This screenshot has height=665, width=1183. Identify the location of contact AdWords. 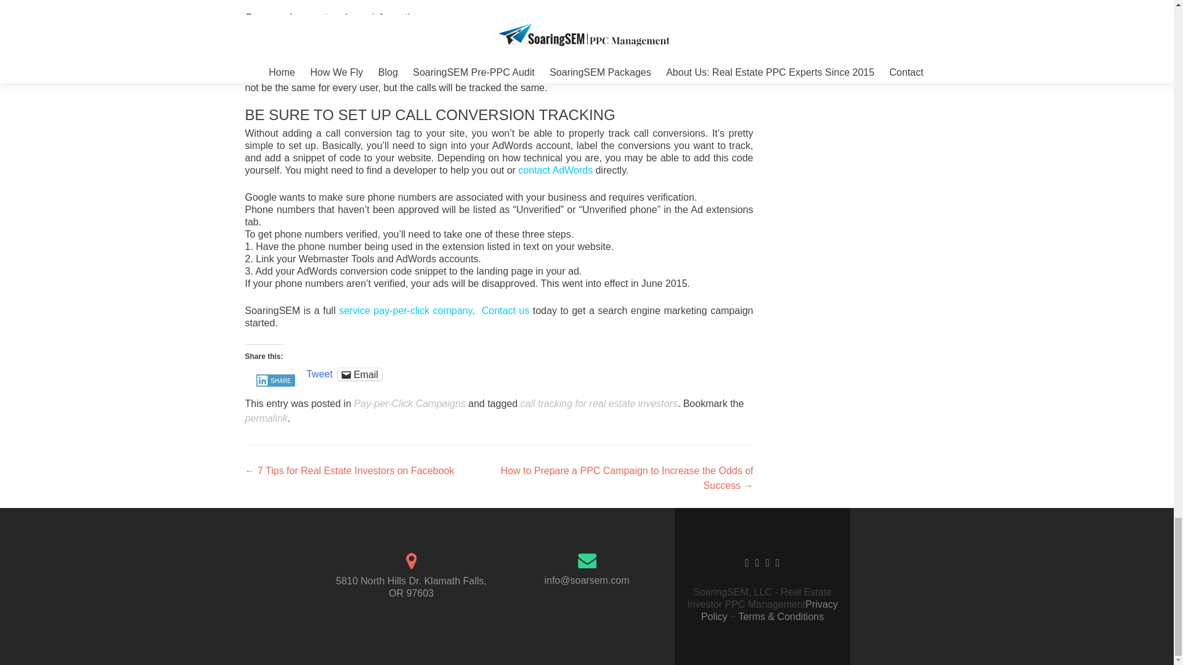
(555, 170).